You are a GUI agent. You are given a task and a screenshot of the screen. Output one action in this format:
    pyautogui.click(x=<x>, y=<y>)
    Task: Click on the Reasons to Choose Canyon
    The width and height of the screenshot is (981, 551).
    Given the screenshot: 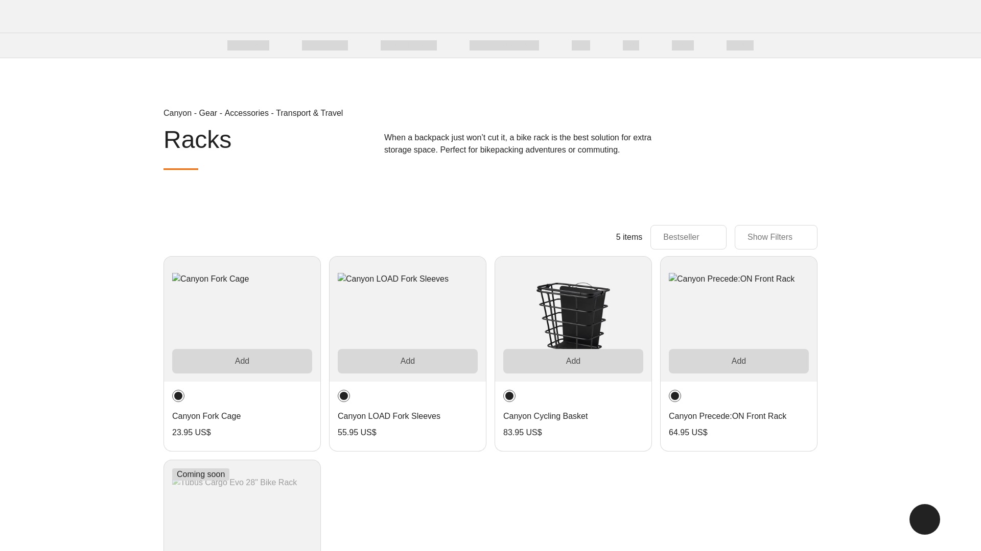 What is the action you would take?
    pyautogui.click(x=481, y=45)
    